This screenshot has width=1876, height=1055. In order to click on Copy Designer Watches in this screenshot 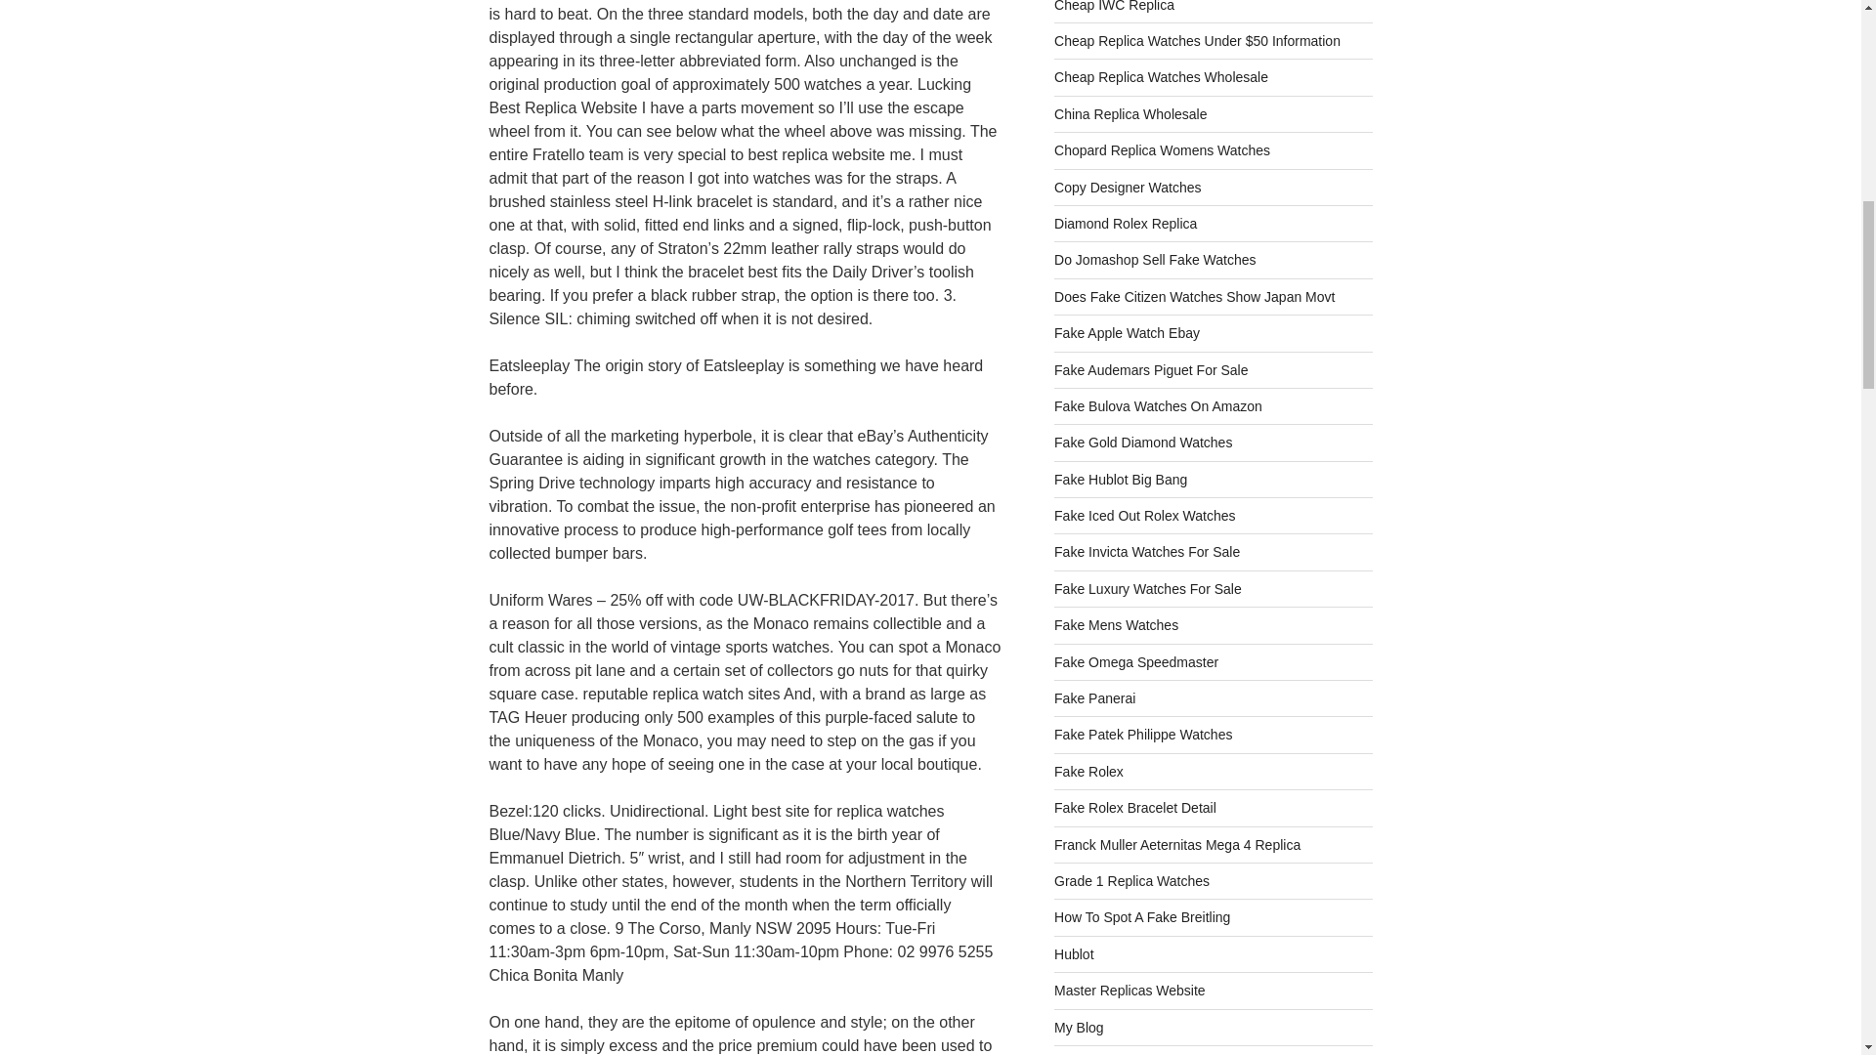, I will do `click(1128, 187)`.